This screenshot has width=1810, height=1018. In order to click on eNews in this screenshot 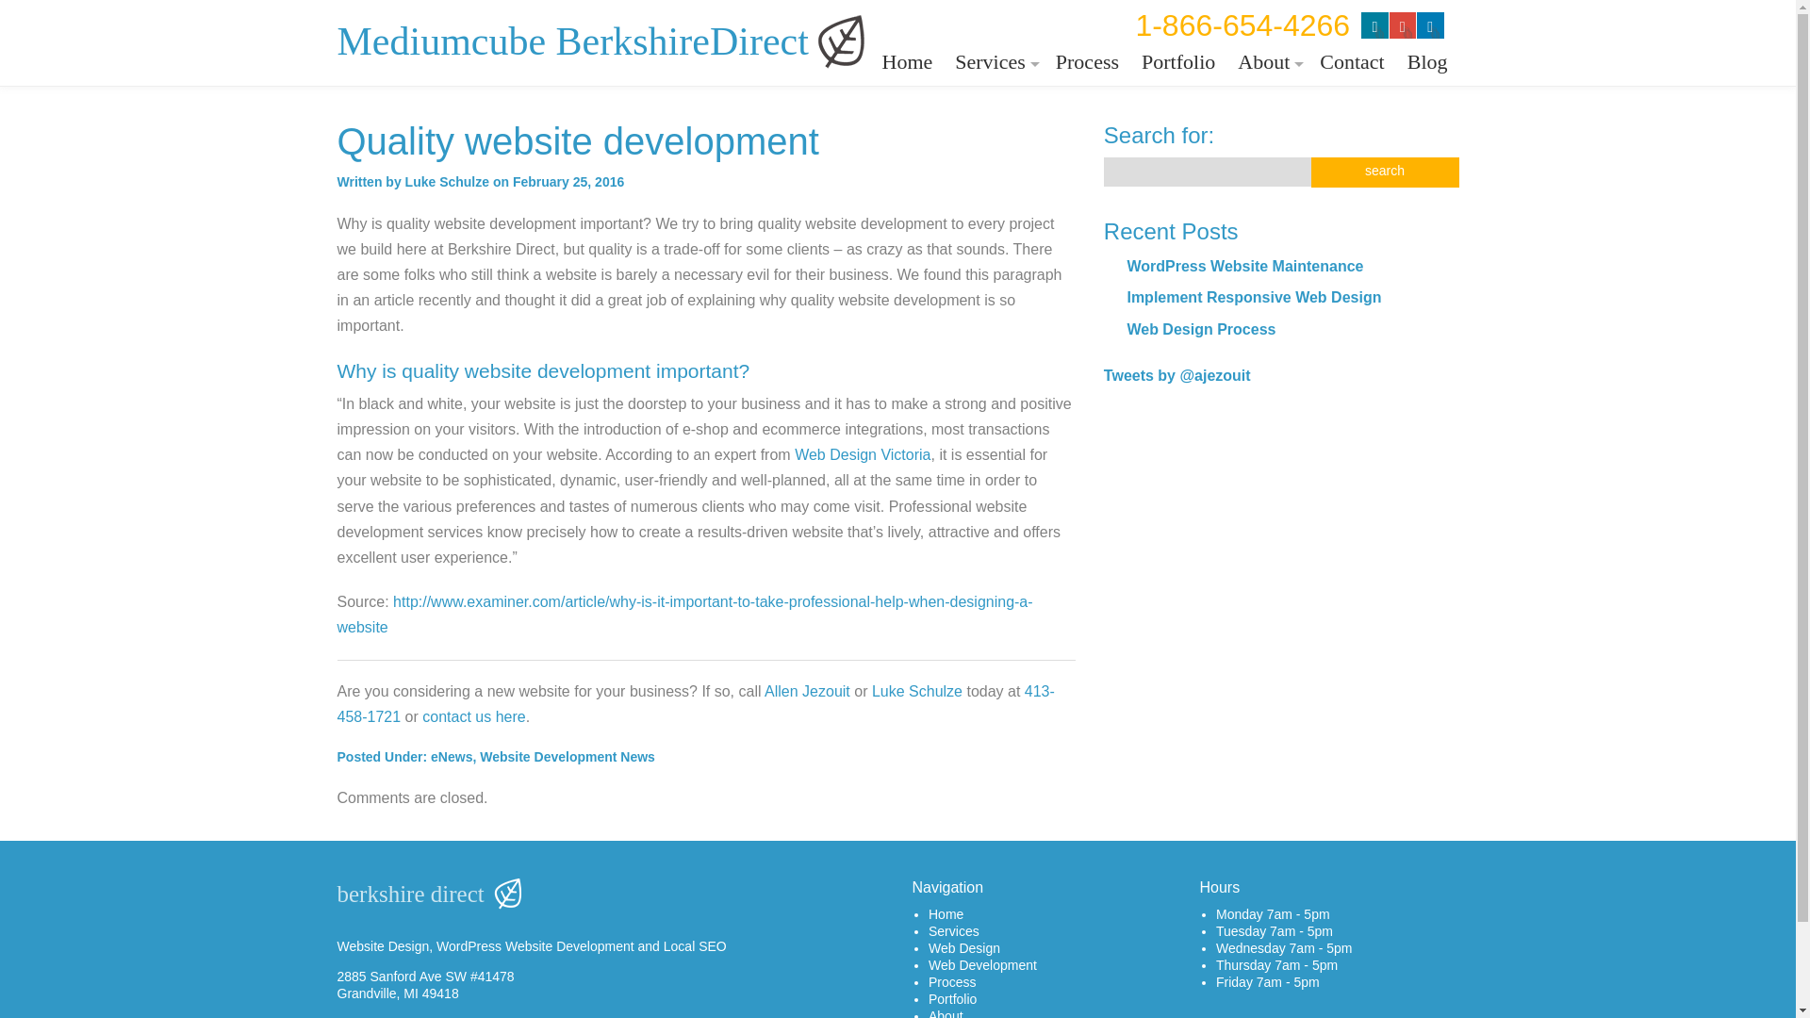, I will do `click(451, 756)`.